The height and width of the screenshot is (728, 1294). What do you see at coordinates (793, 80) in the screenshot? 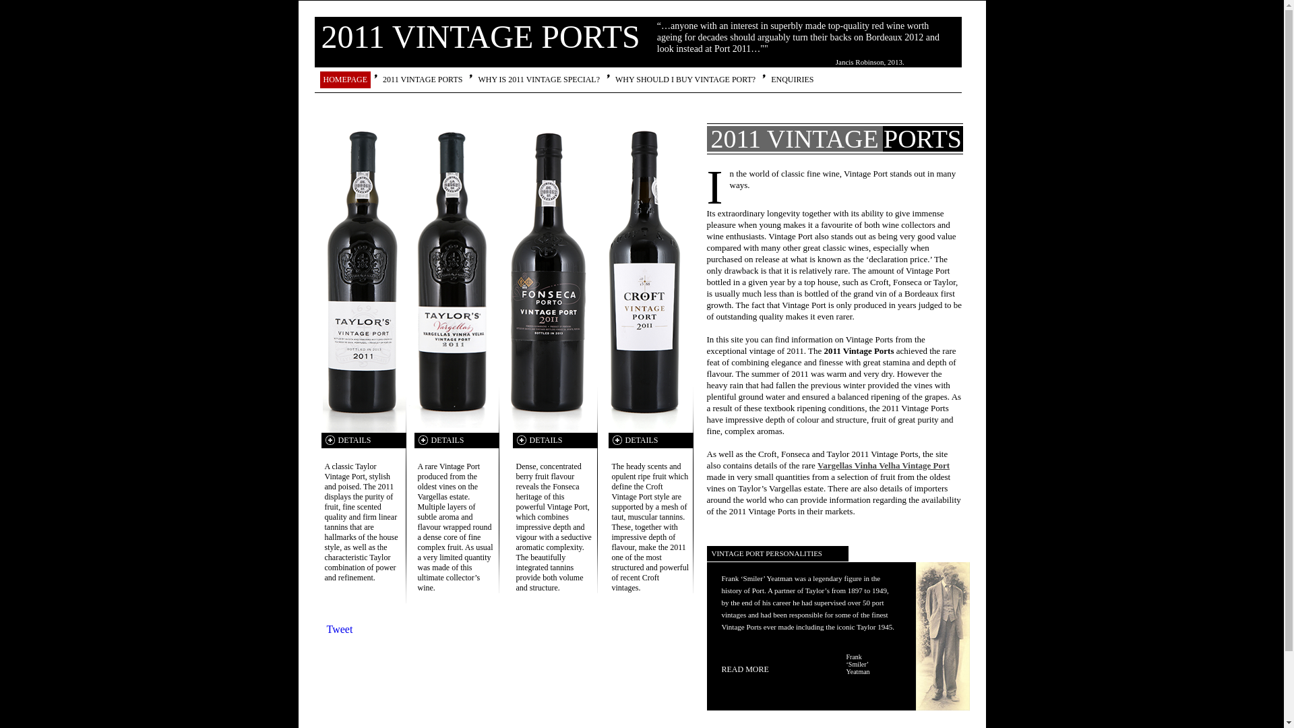
I see `ENQUIRIES` at bounding box center [793, 80].